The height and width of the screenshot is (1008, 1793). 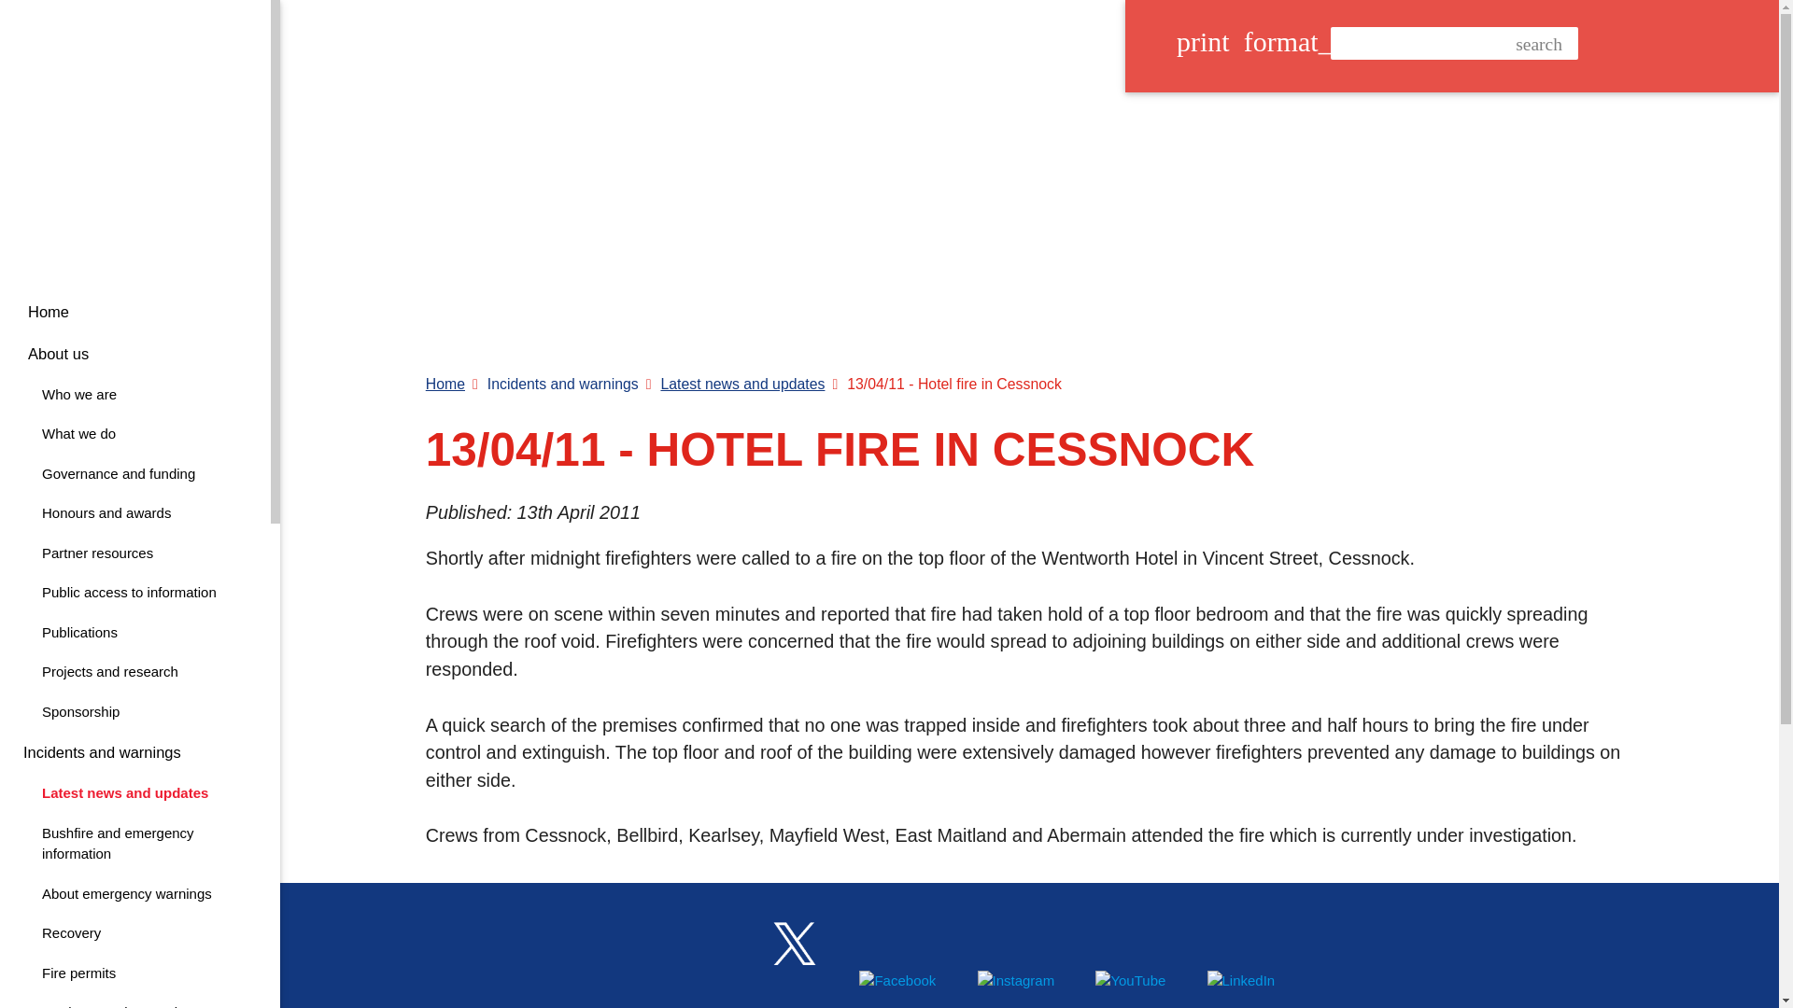 What do you see at coordinates (134, 633) in the screenshot?
I see `Publications` at bounding box center [134, 633].